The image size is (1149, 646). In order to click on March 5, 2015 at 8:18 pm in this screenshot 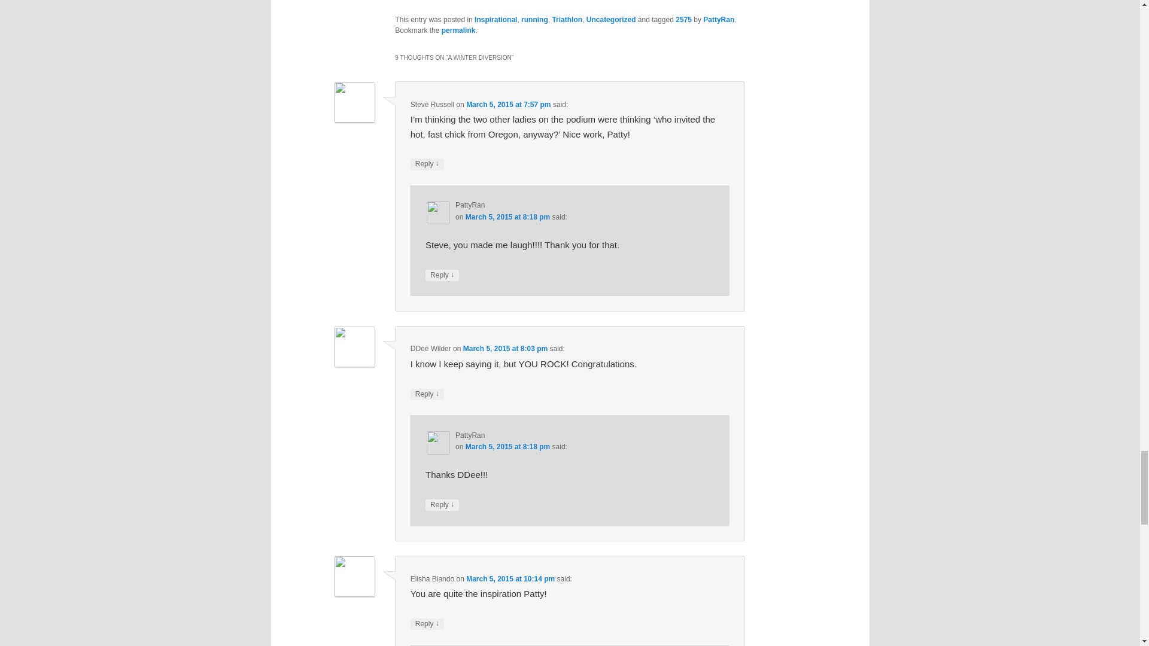, I will do `click(507, 217)`.